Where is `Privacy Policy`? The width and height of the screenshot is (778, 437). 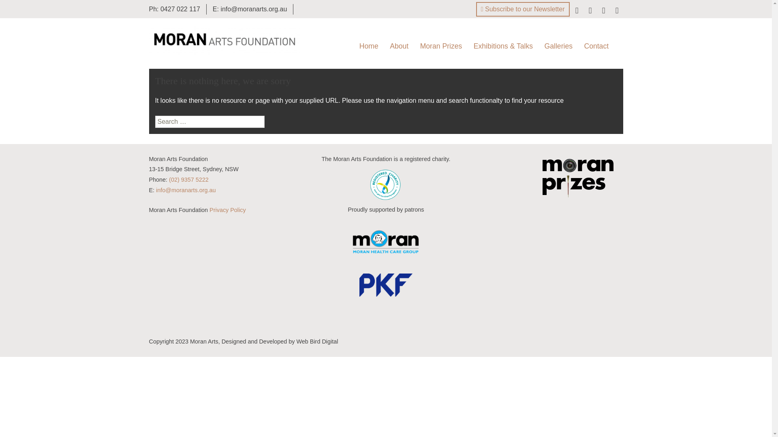 Privacy Policy is located at coordinates (228, 210).